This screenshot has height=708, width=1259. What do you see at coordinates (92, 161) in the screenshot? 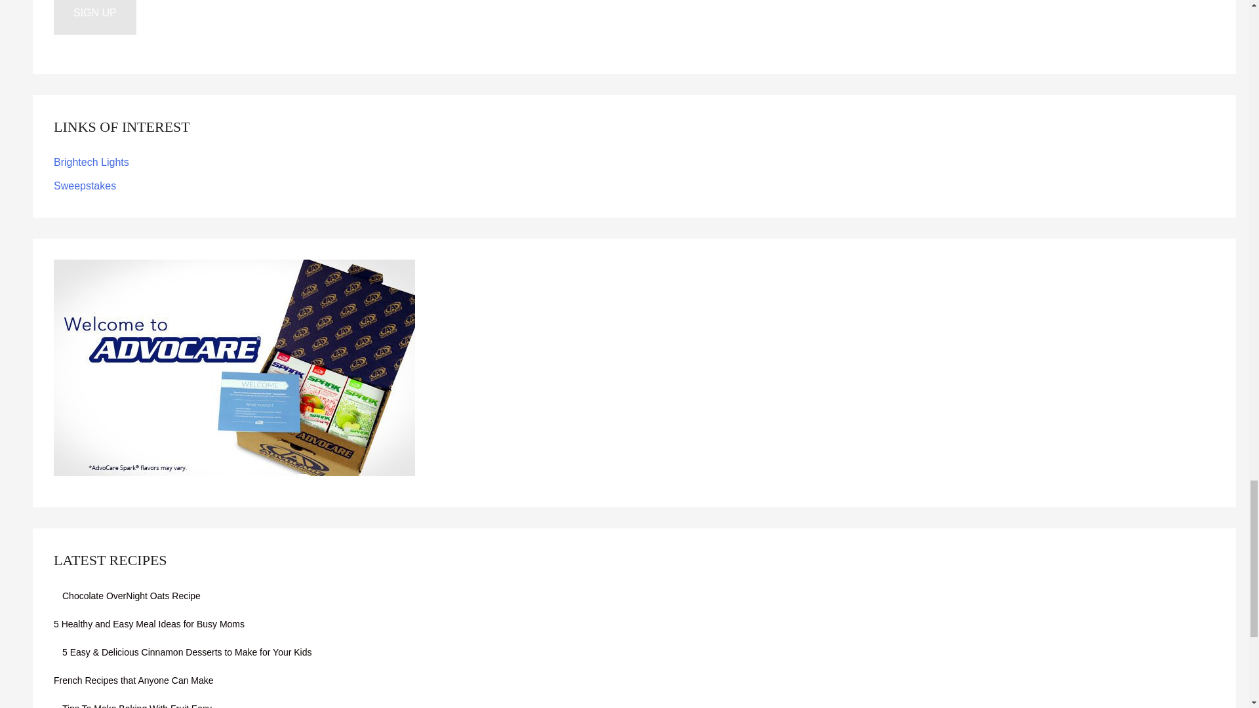
I see `Awesome lighting for your home!` at bounding box center [92, 161].